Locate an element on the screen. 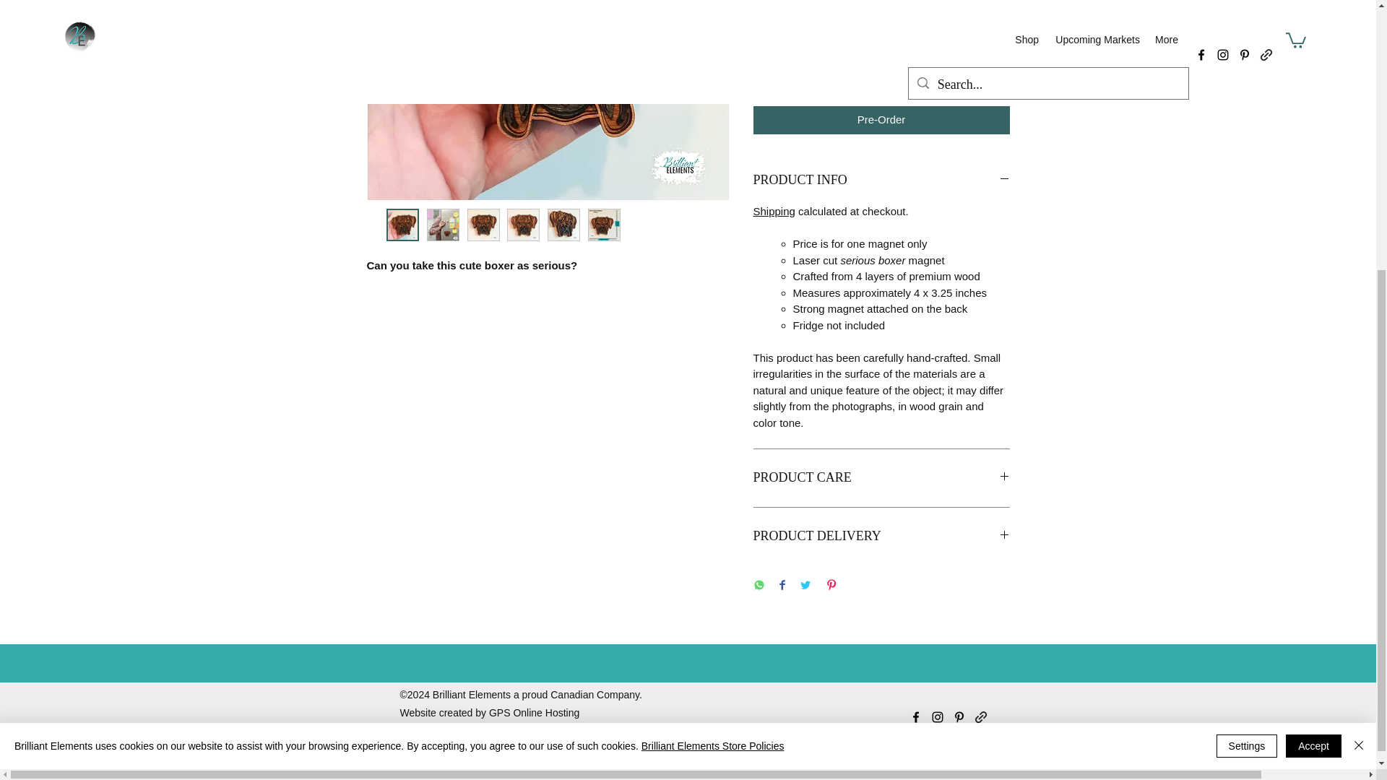  Pre-Order is located at coordinates (881, 120).